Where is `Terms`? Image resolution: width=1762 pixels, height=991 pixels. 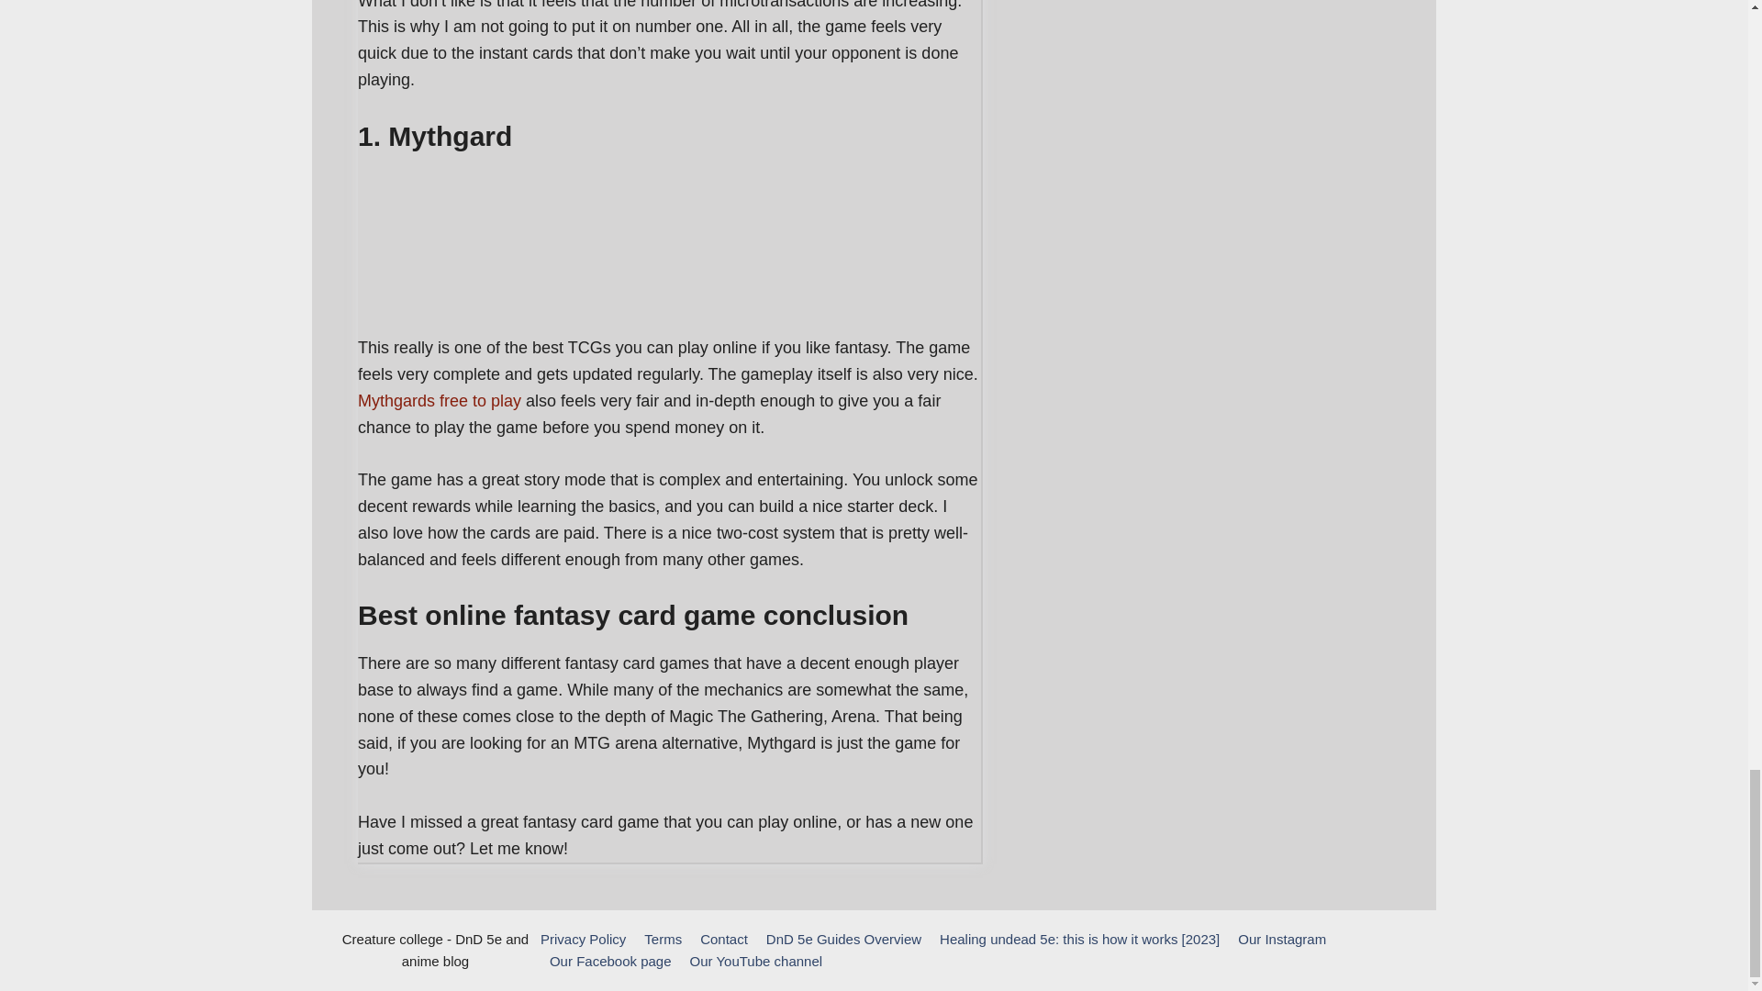
Terms is located at coordinates (663, 940).